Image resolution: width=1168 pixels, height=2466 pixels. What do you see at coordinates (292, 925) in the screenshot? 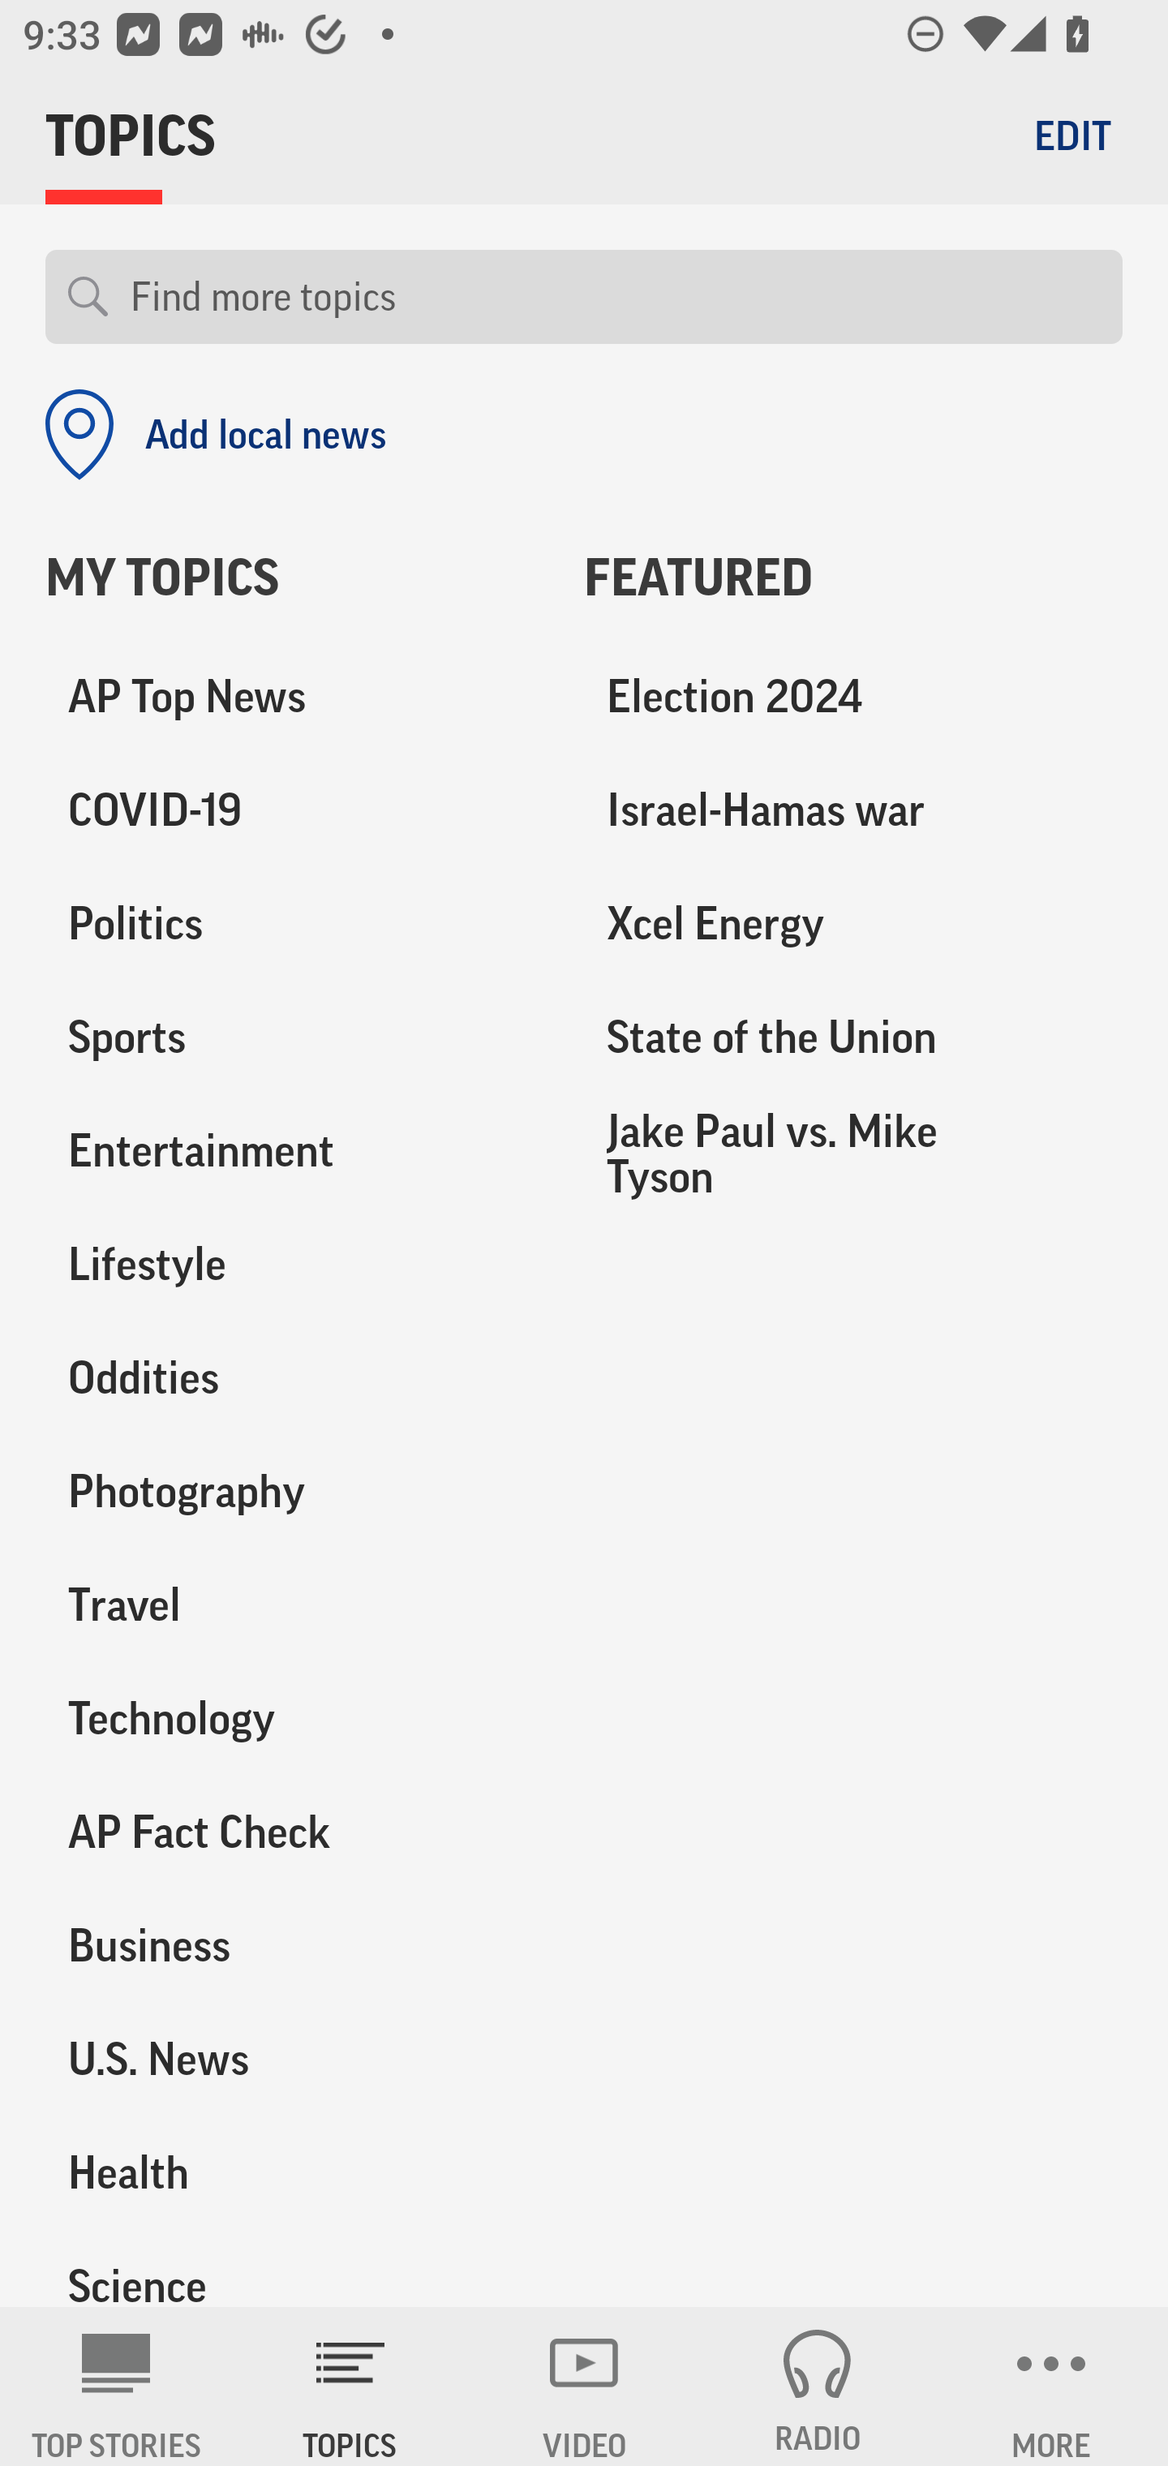
I see `Politics` at bounding box center [292, 925].